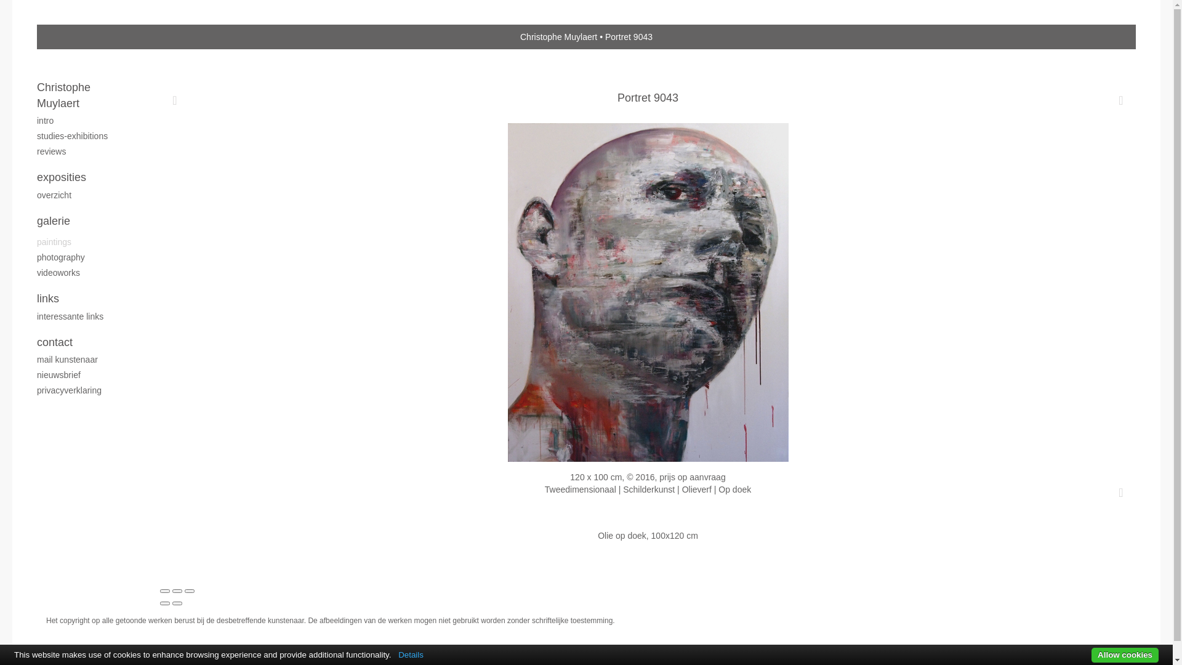  What do you see at coordinates (86, 343) in the screenshot?
I see `contact` at bounding box center [86, 343].